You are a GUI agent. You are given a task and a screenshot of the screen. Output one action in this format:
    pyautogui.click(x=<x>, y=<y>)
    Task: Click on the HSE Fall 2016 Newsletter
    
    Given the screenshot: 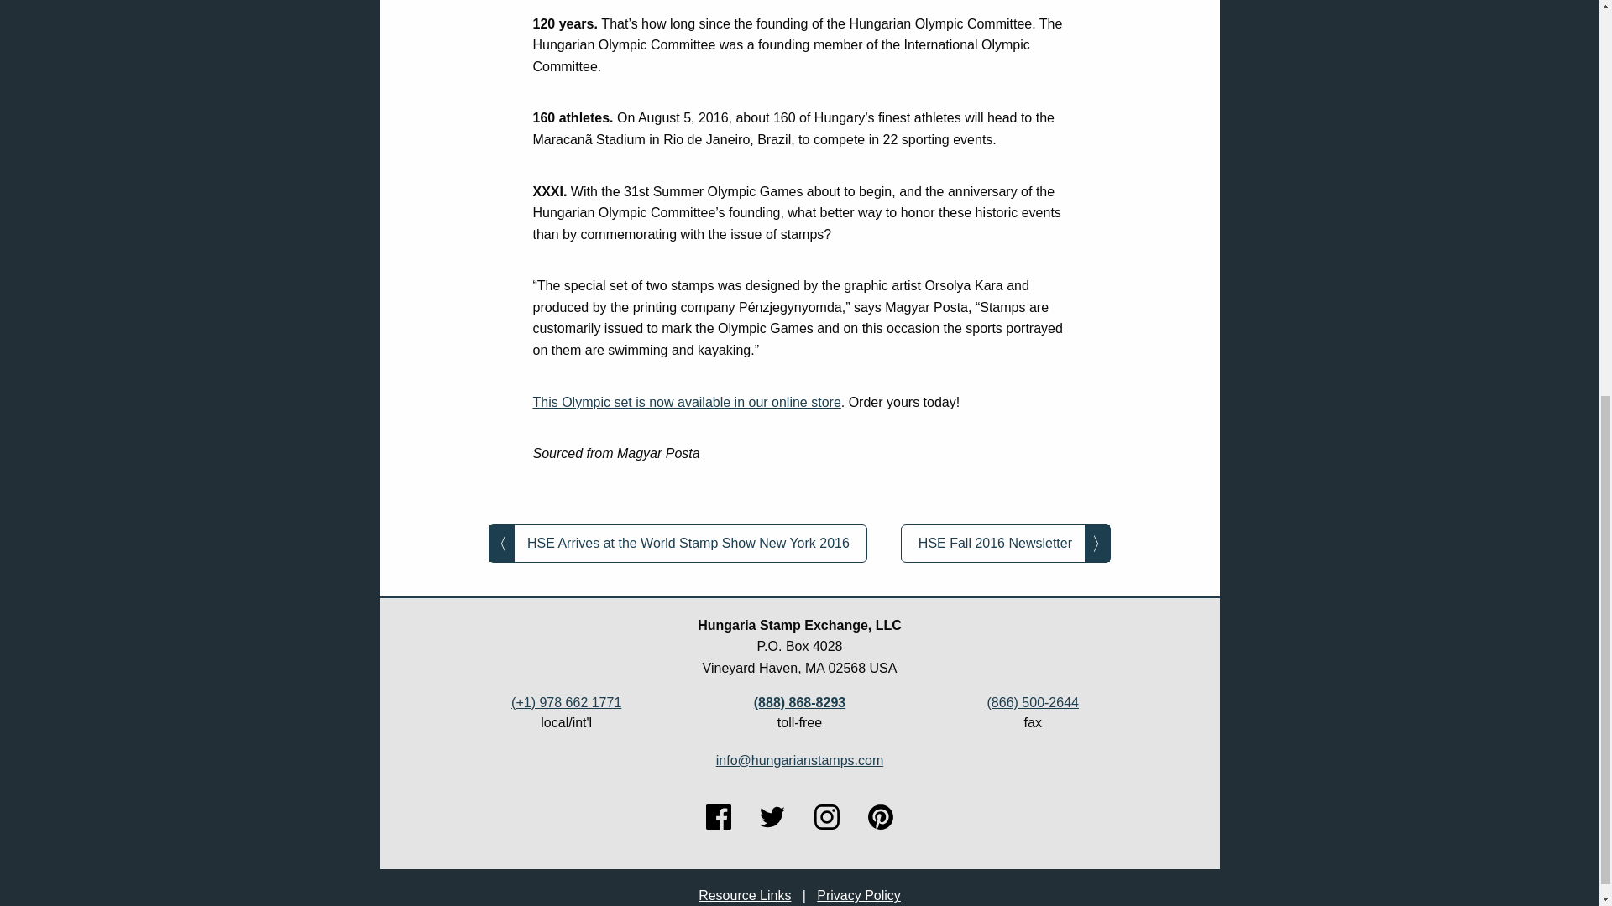 What is the action you would take?
    pyautogui.click(x=1006, y=544)
    